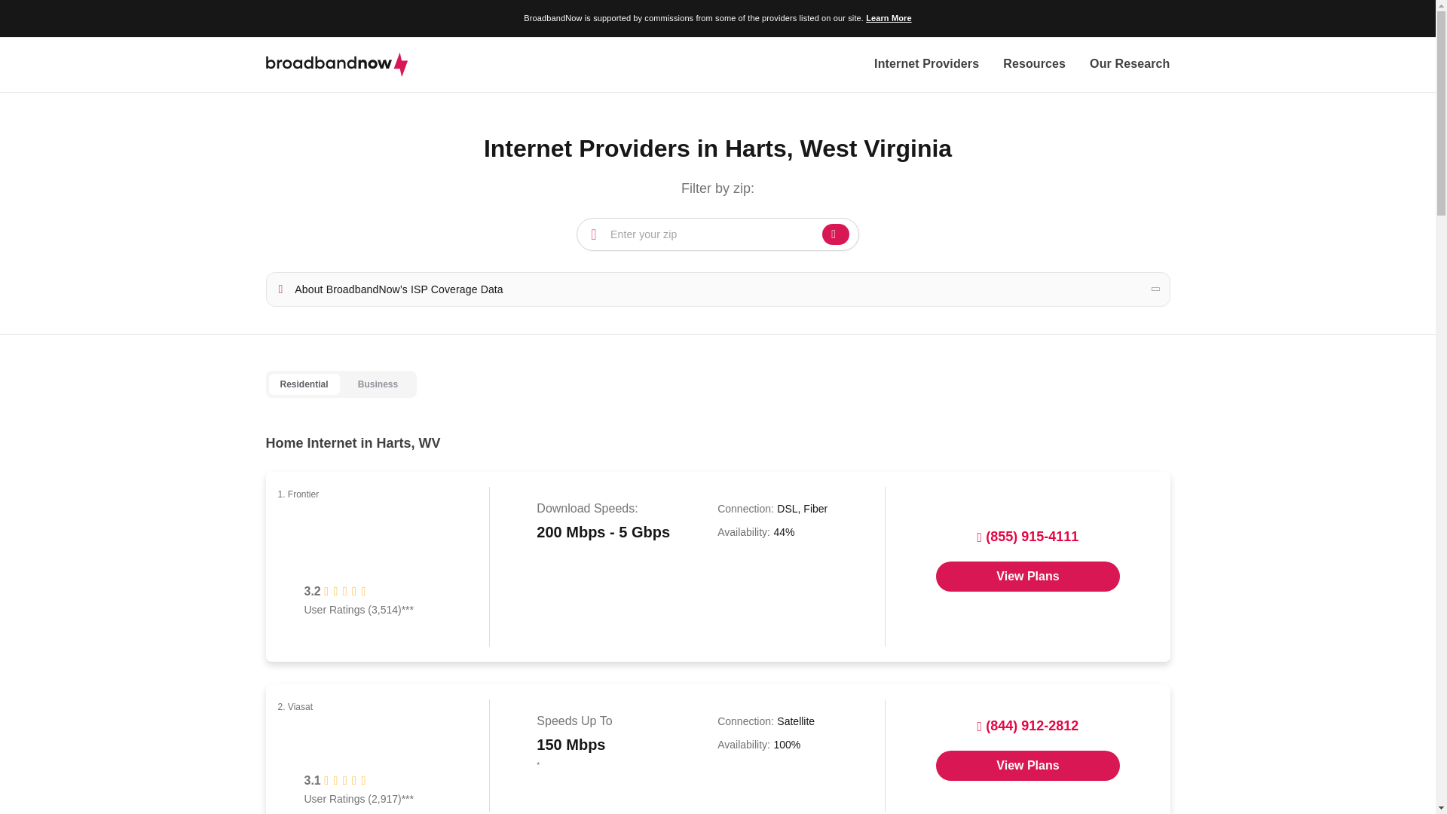  I want to click on Internet Providers, so click(926, 65).